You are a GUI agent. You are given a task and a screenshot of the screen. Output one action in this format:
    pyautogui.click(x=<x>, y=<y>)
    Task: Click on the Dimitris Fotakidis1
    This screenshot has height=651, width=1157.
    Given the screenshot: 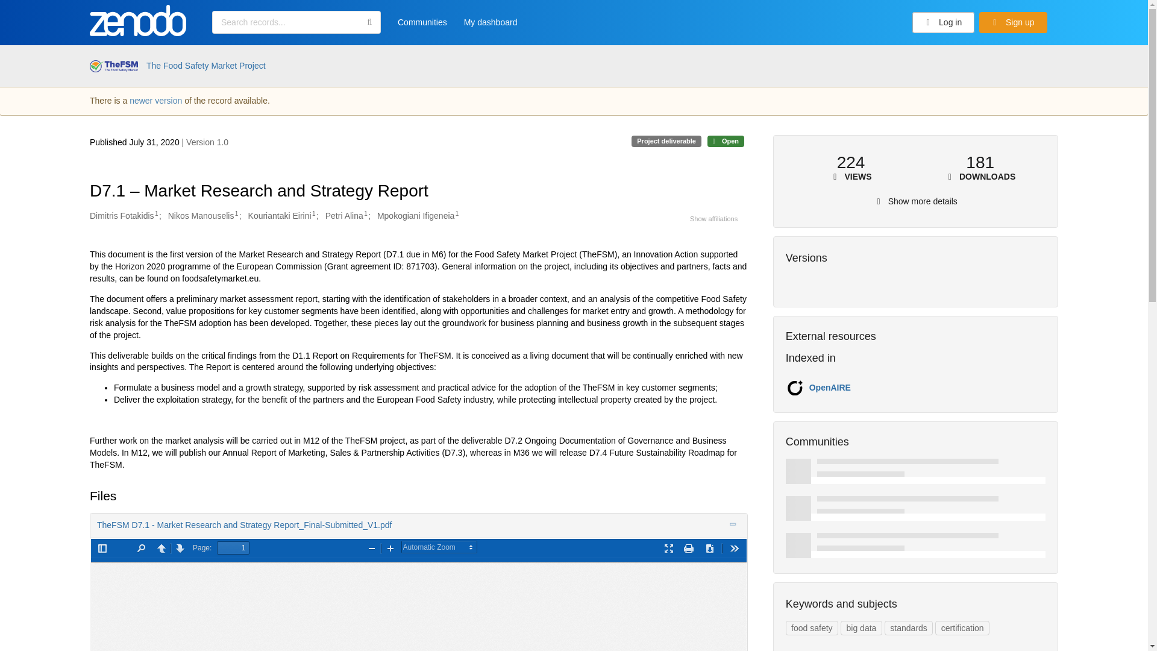 What is the action you would take?
    pyautogui.click(x=124, y=216)
    